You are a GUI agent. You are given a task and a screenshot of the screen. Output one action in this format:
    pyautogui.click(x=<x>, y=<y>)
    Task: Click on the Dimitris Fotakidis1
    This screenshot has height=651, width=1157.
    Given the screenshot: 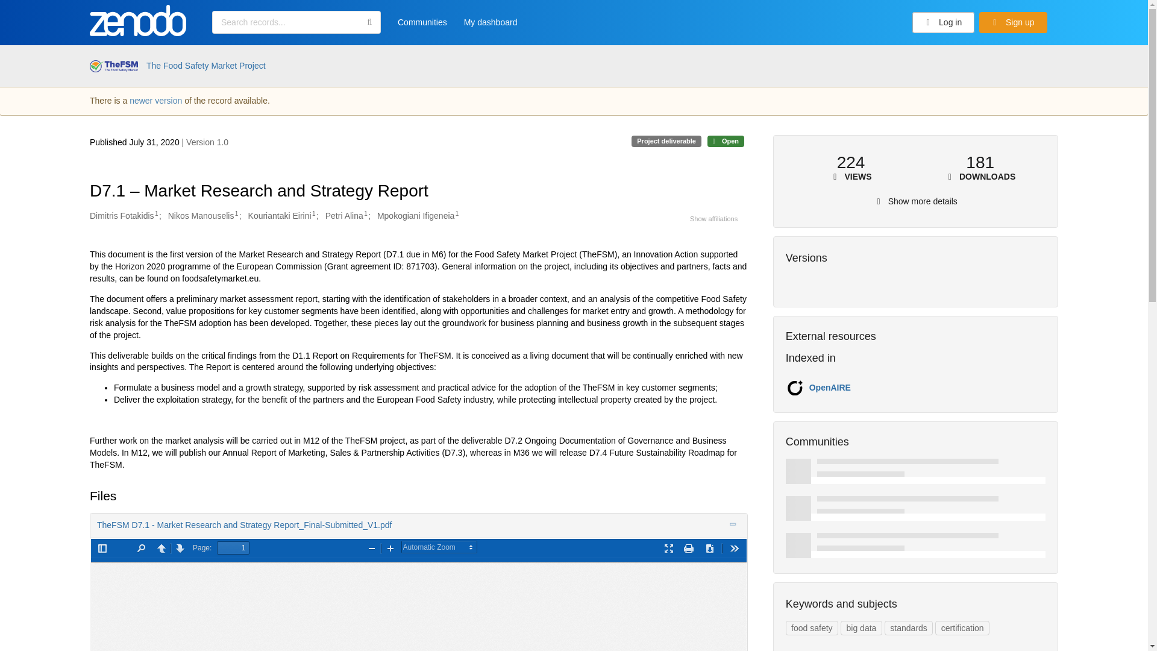 What is the action you would take?
    pyautogui.click(x=124, y=216)
    